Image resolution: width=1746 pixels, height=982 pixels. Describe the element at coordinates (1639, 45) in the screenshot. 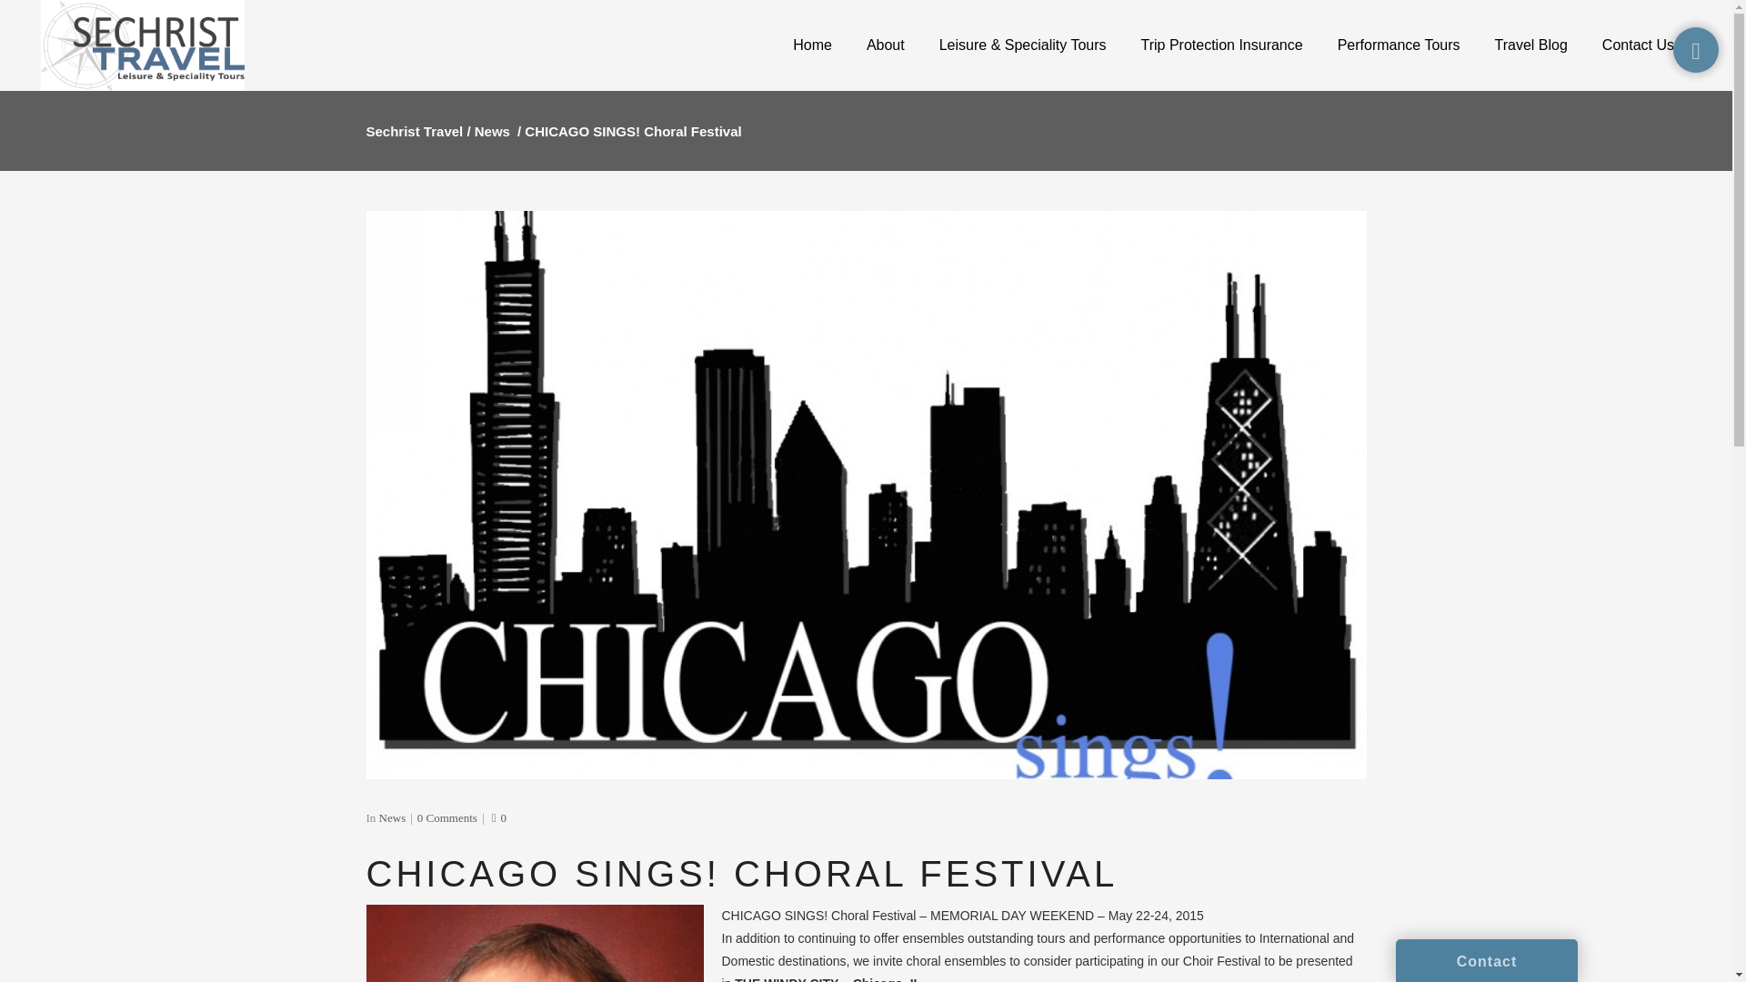

I see `Contact Us` at that location.